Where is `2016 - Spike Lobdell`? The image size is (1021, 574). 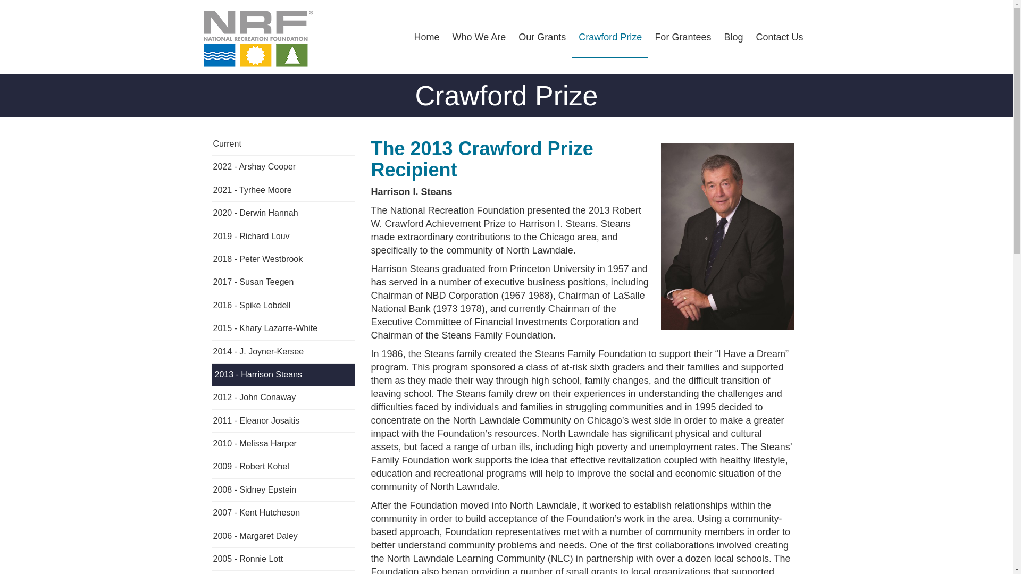 2016 - Spike Lobdell is located at coordinates (283, 306).